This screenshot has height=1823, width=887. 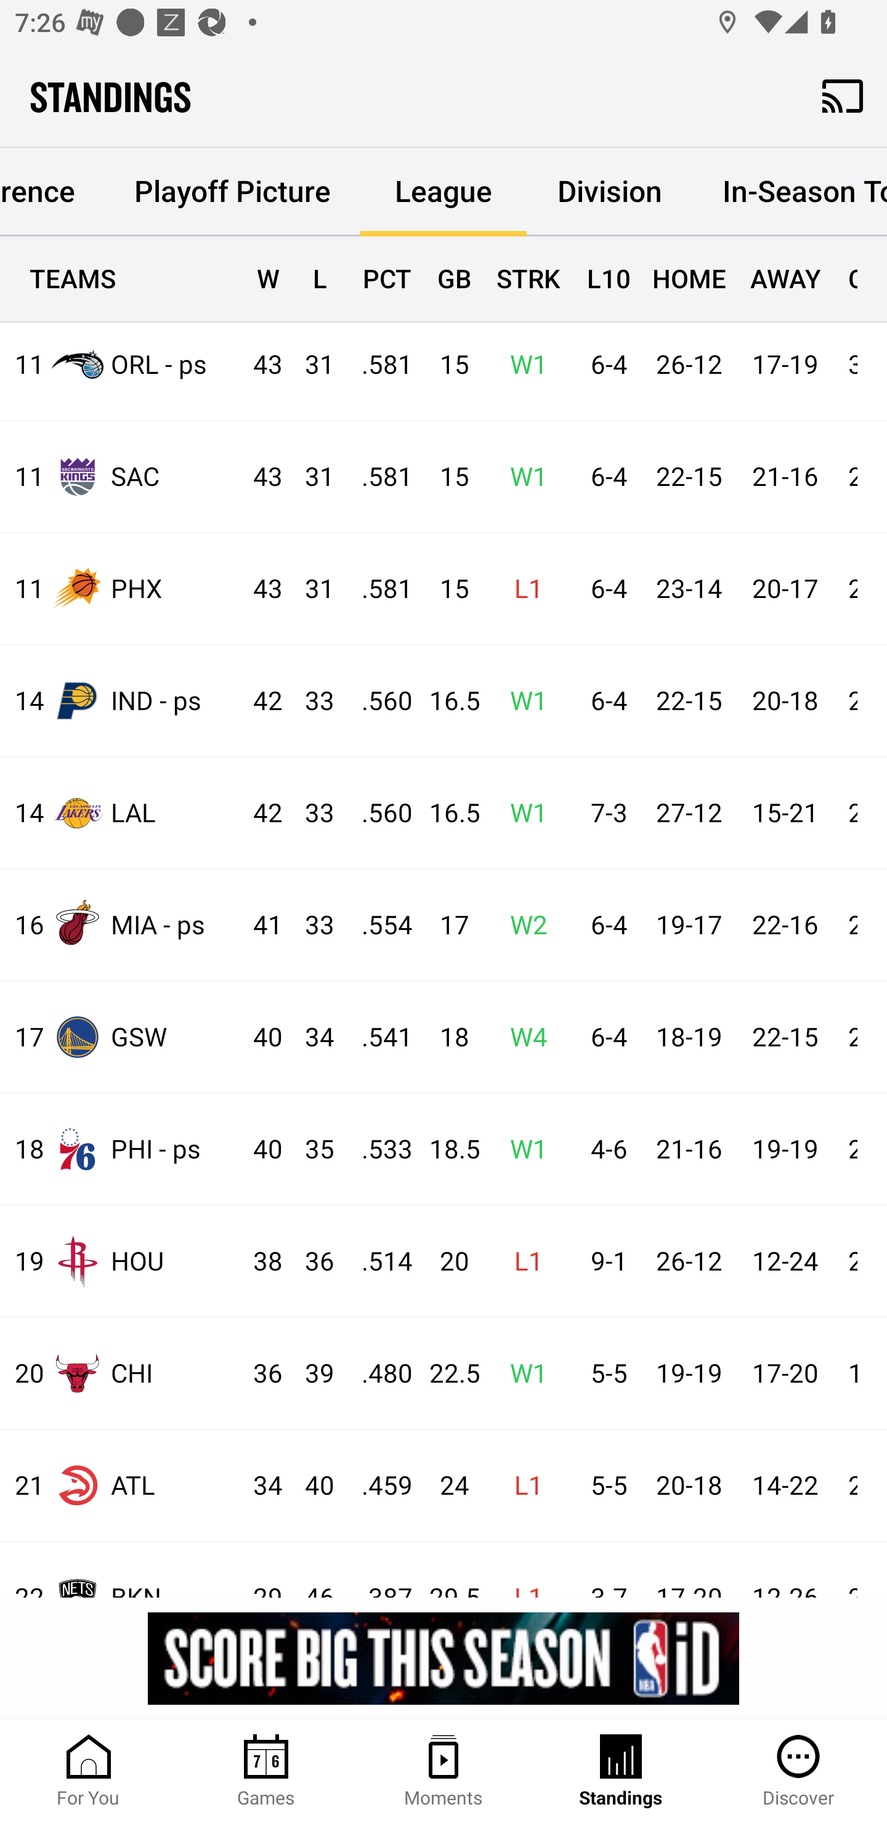 What do you see at coordinates (522, 814) in the screenshot?
I see `W1` at bounding box center [522, 814].